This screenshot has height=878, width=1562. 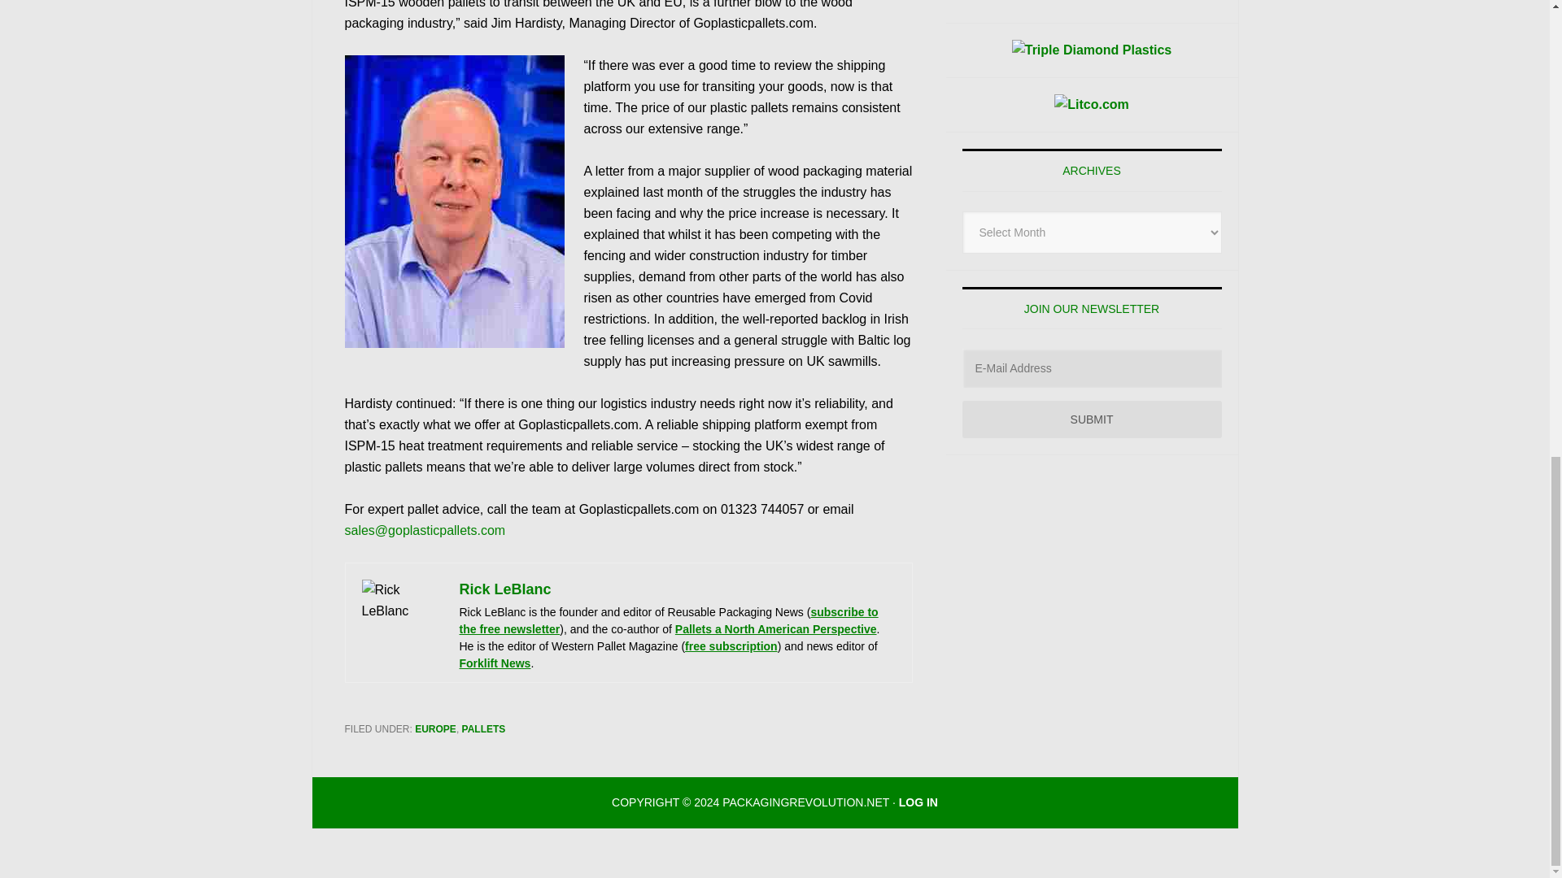 I want to click on EUROPE, so click(x=435, y=728).